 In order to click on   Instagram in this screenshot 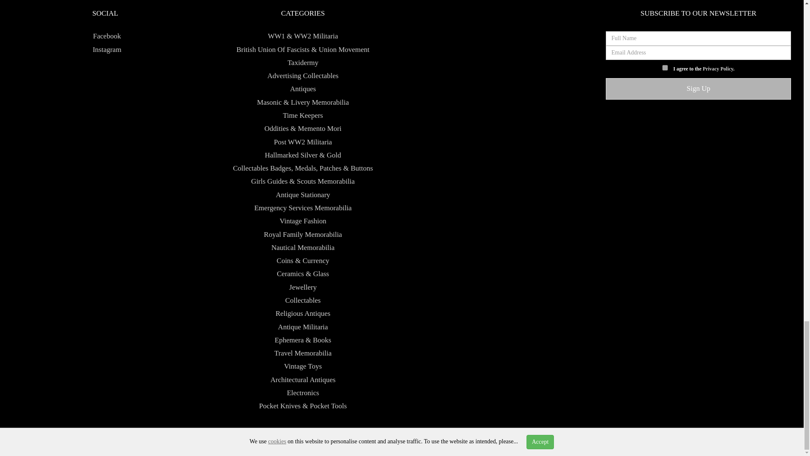, I will do `click(105, 50)`.